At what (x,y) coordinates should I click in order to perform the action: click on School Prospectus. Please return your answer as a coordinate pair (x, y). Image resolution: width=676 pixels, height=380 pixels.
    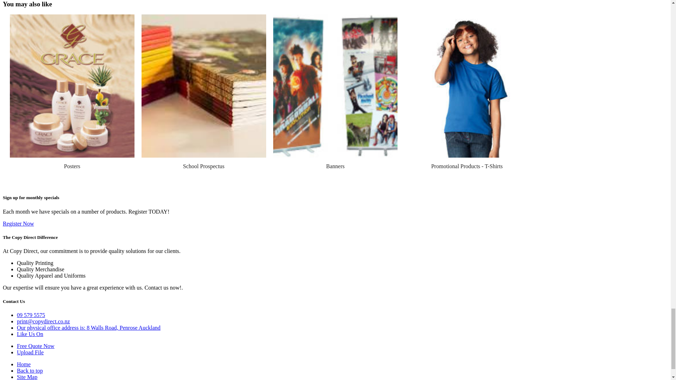
    Looking at the image, I should click on (204, 166).